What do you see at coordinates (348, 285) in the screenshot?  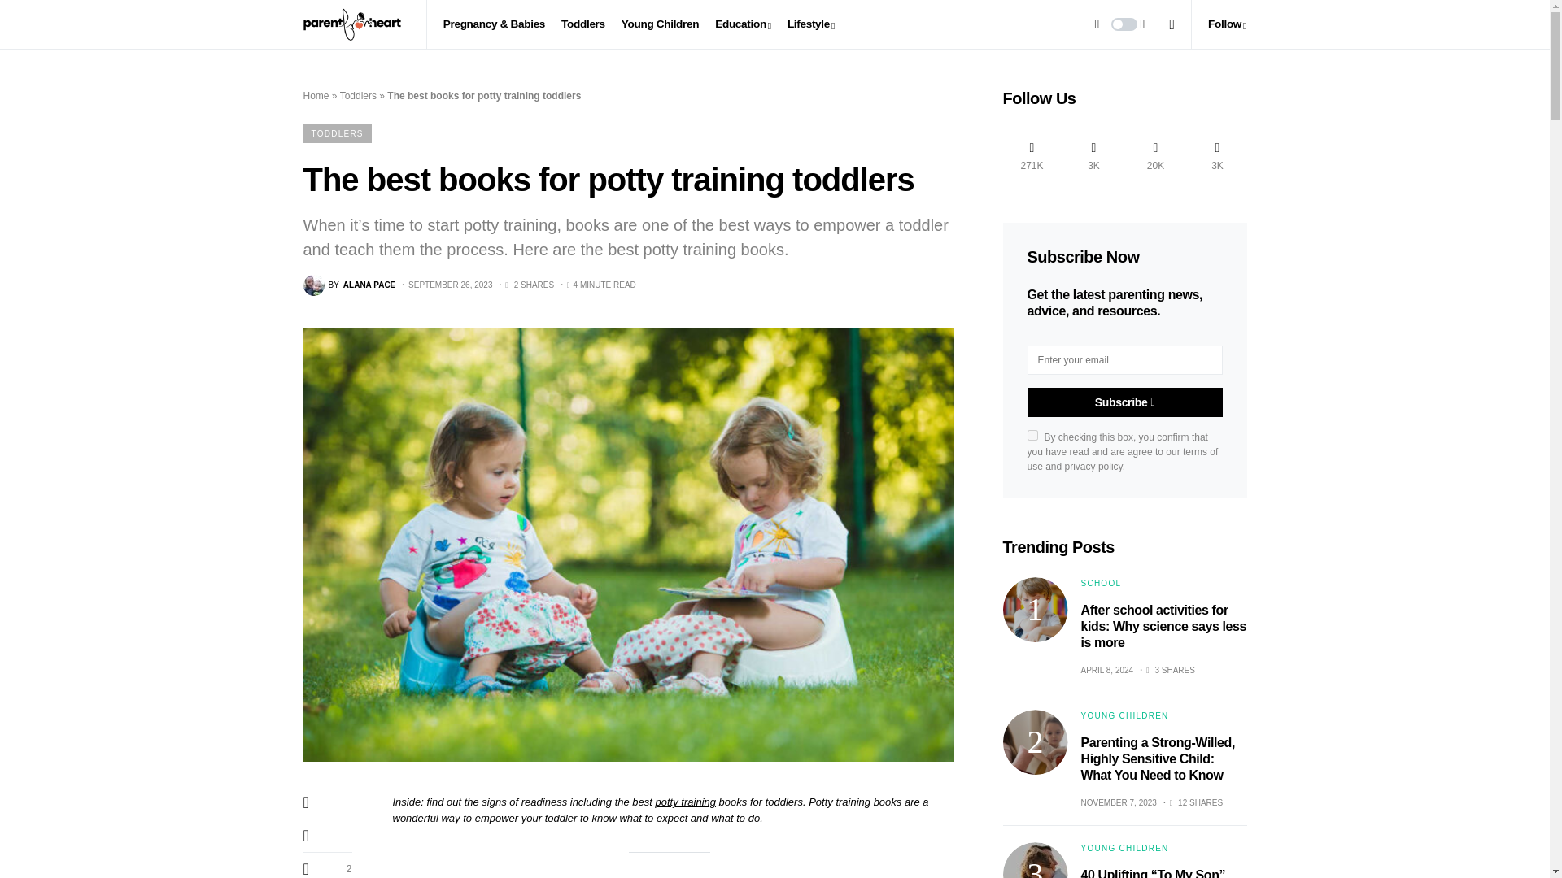 I see `View all posts by Alana Pace` at bounding box center [348, 285].